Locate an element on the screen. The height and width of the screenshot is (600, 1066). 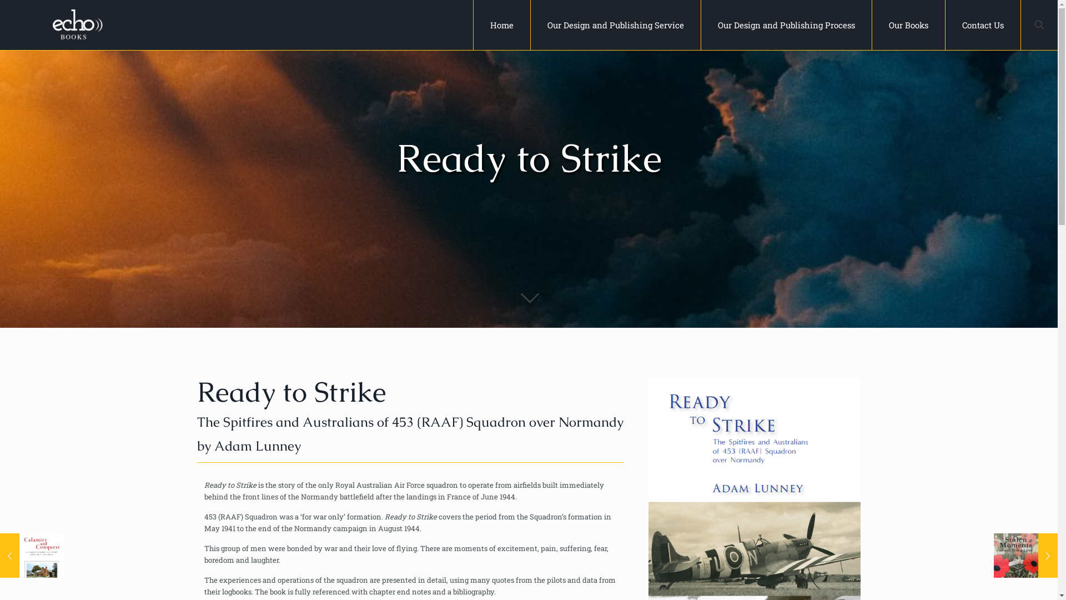
Contact Us is located at coordinates (983, 25).